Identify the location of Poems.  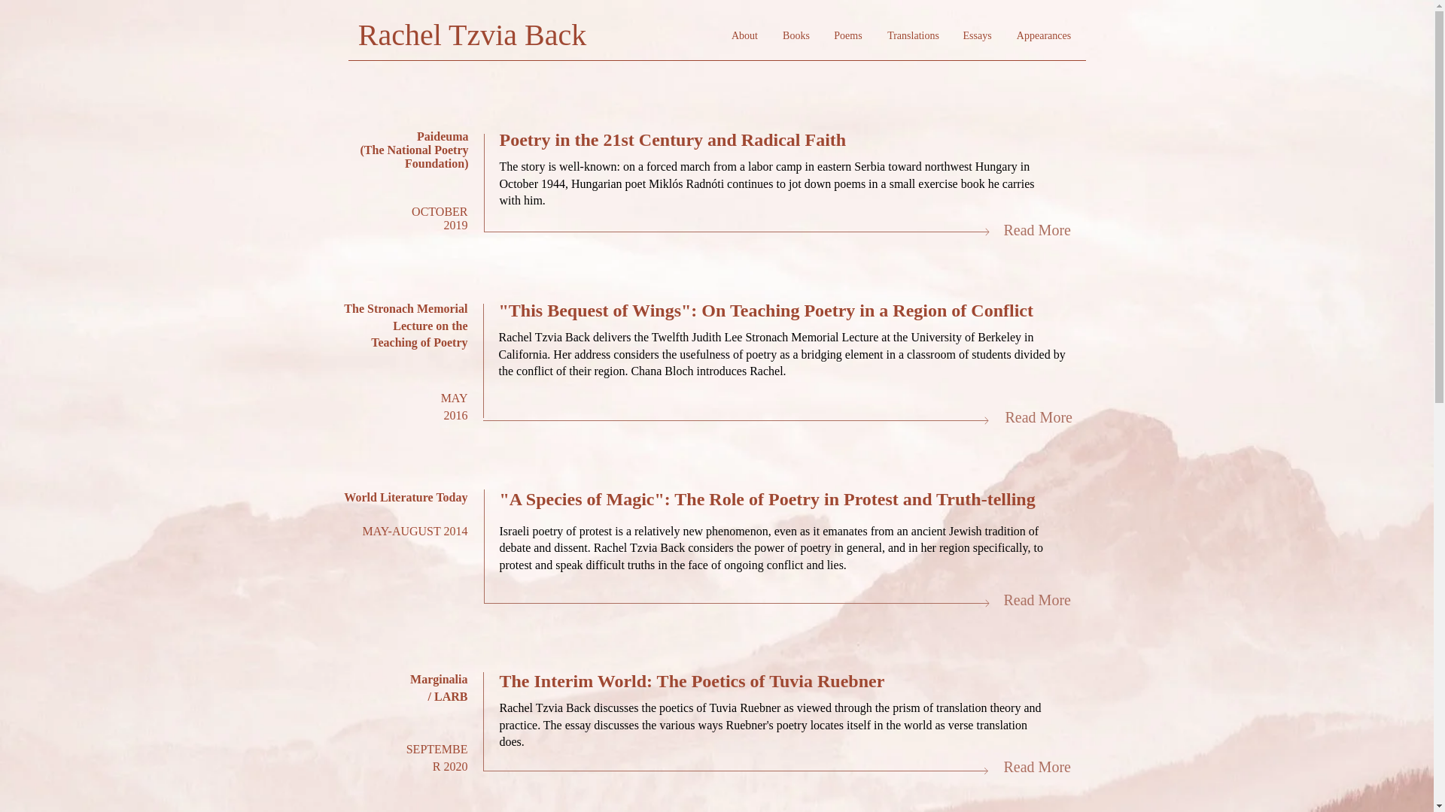
(849, 35).